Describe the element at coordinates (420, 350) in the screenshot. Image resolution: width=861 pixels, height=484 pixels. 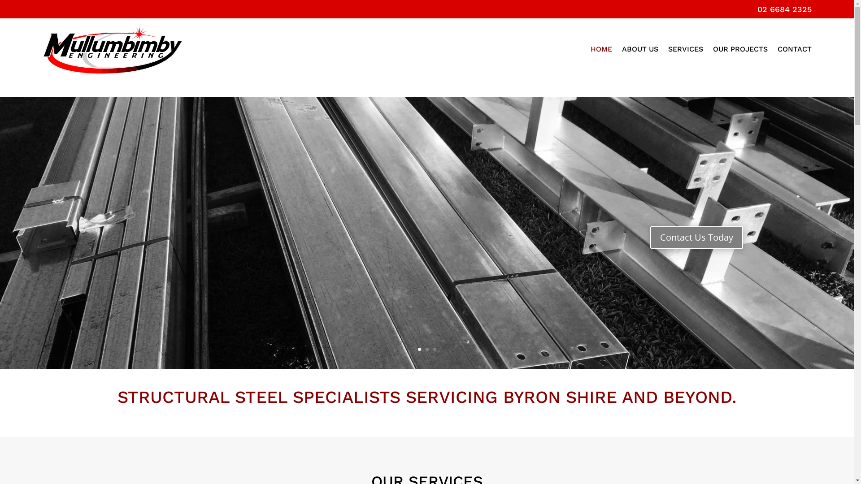
I see `1` at that location.